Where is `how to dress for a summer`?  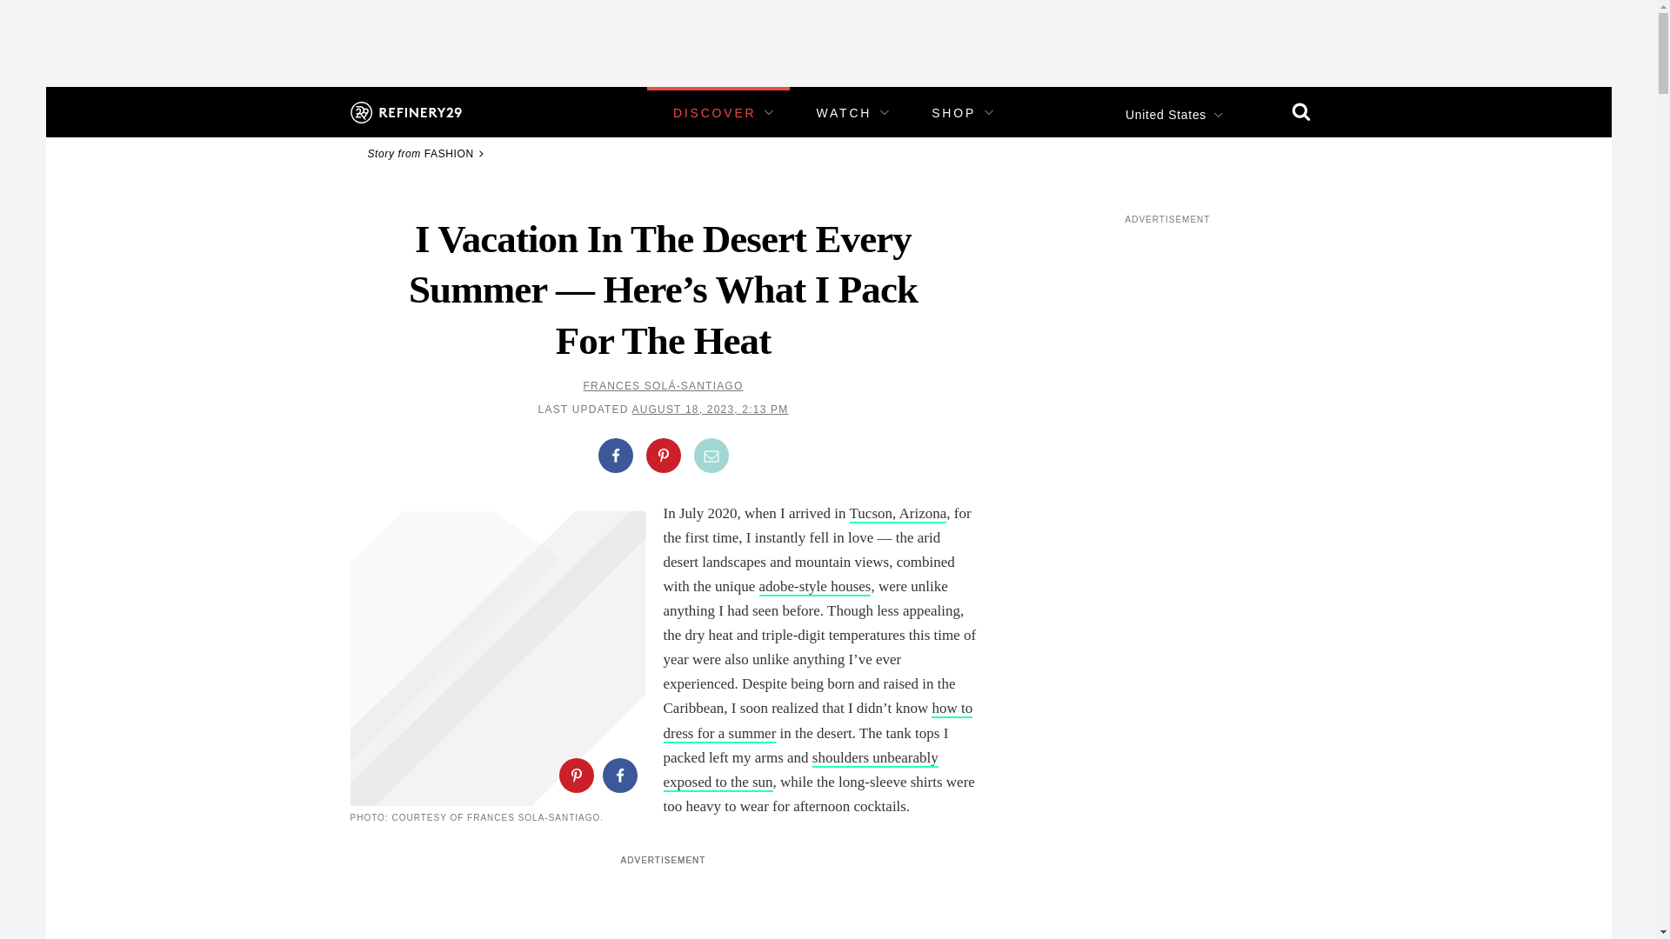
how to dress for a summer is located at coordinates (818, 721).